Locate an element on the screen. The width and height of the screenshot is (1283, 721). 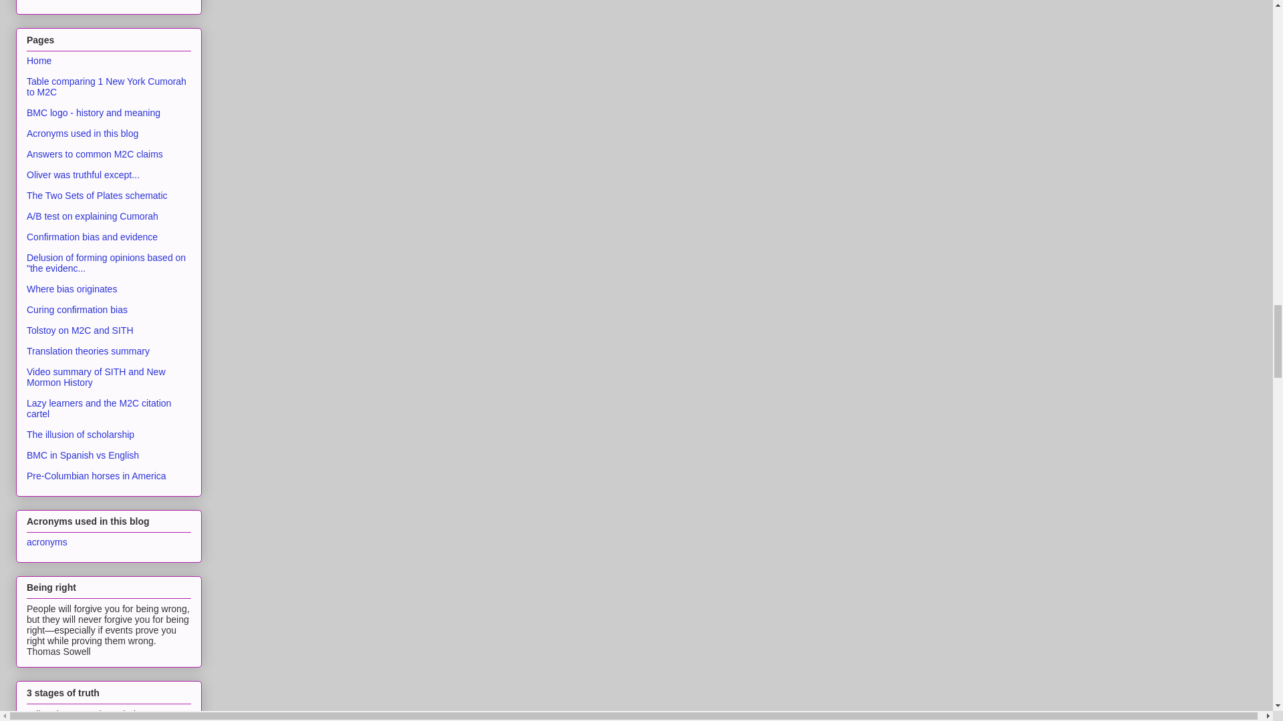
Home is located at coordinates (39, 60).